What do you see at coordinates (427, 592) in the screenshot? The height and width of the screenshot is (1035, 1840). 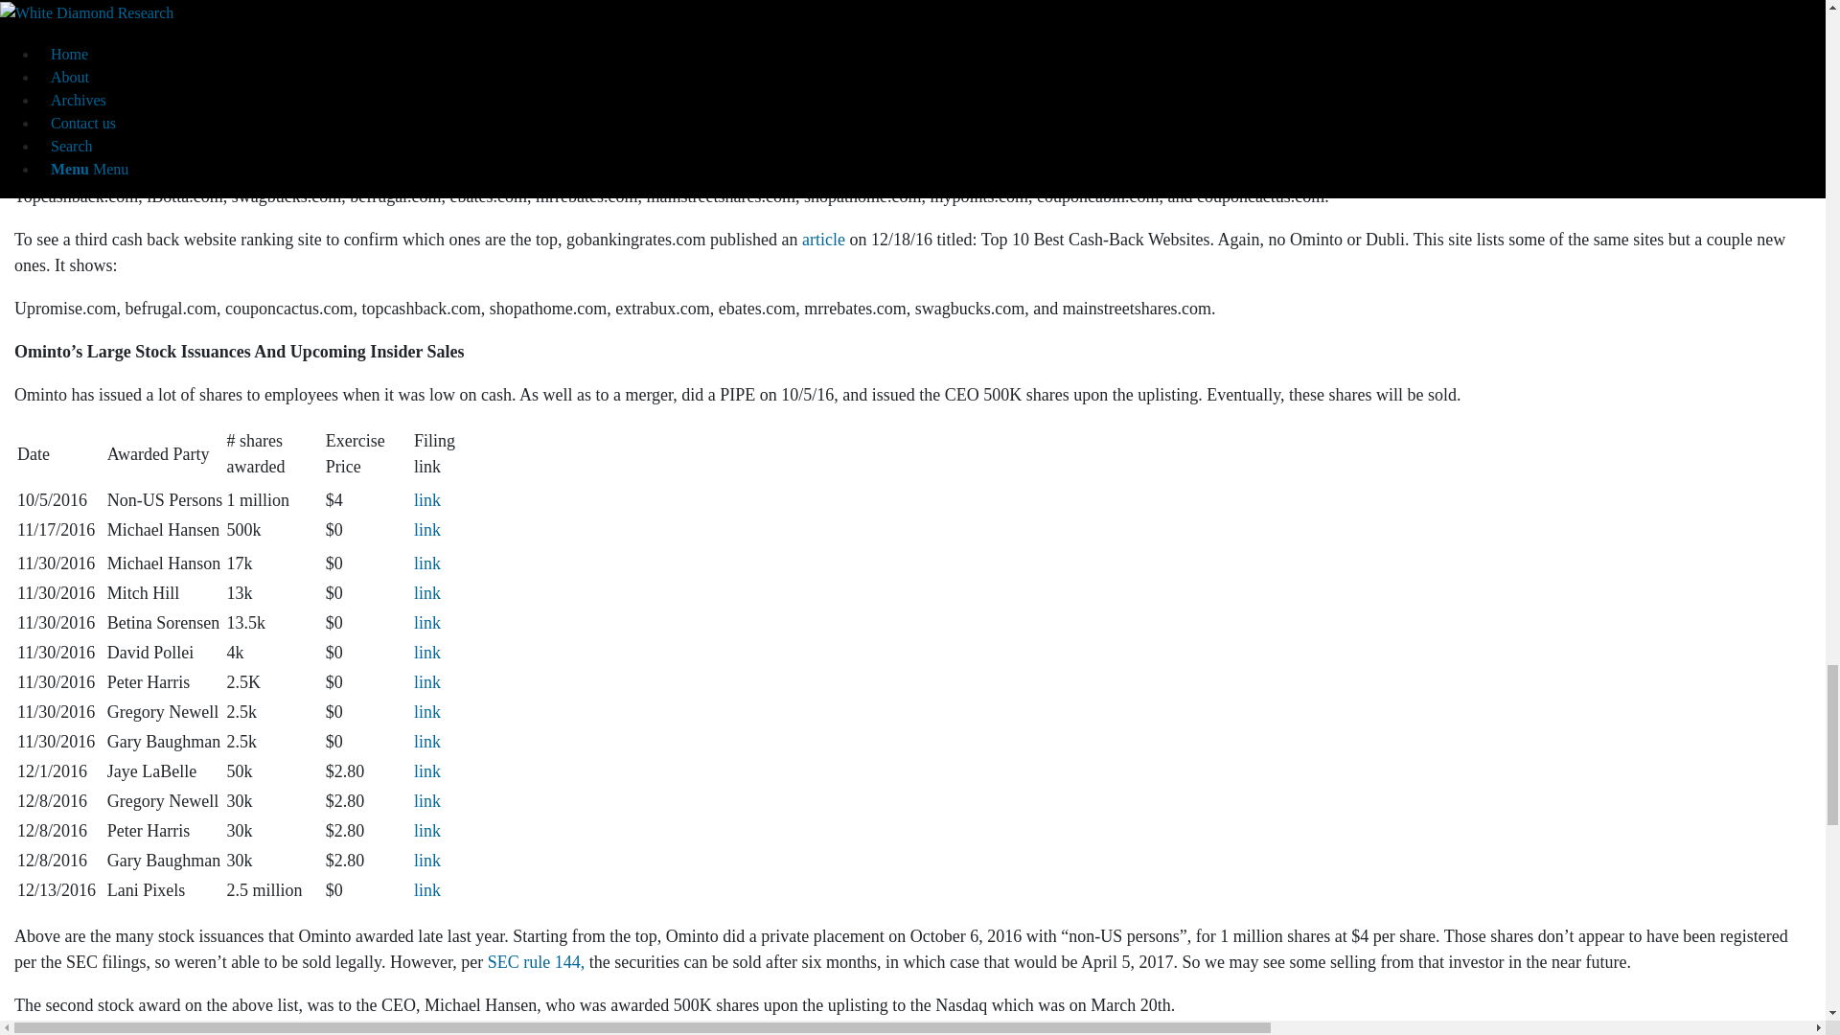 I see `link` at bounding box center [427, 592].